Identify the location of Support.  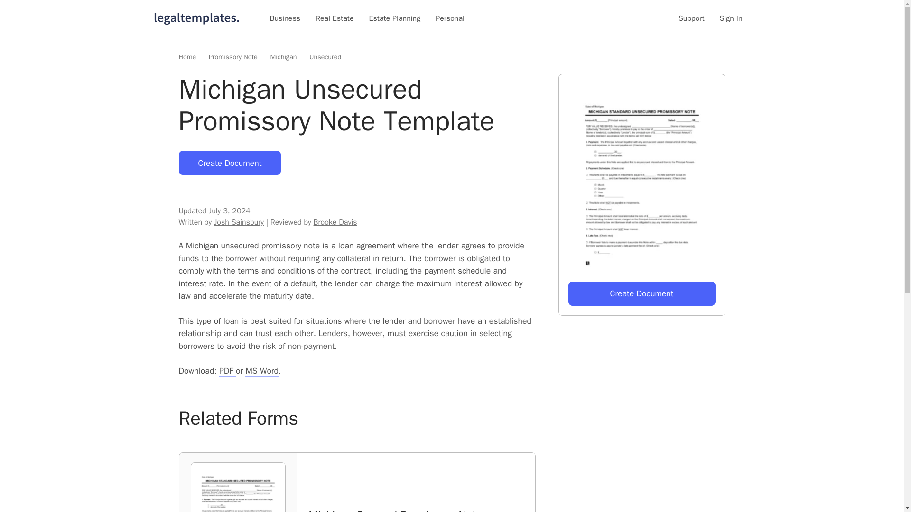
(691, 18).